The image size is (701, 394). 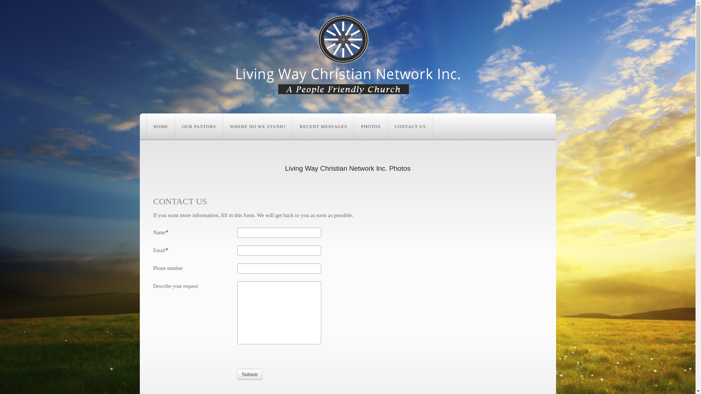 I want to click on WHERE DO WE STAND?, so click(x=258, y=126).